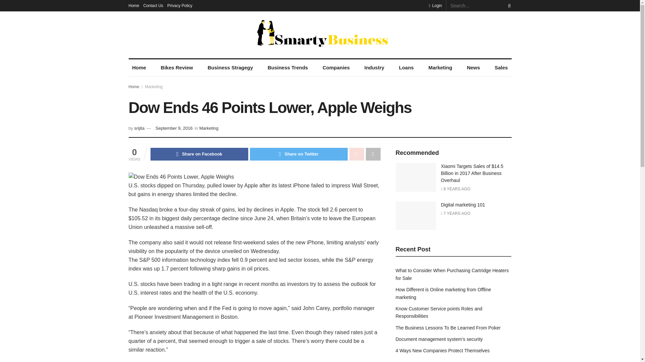  I want to click on Contact Us, so click(153, 5).